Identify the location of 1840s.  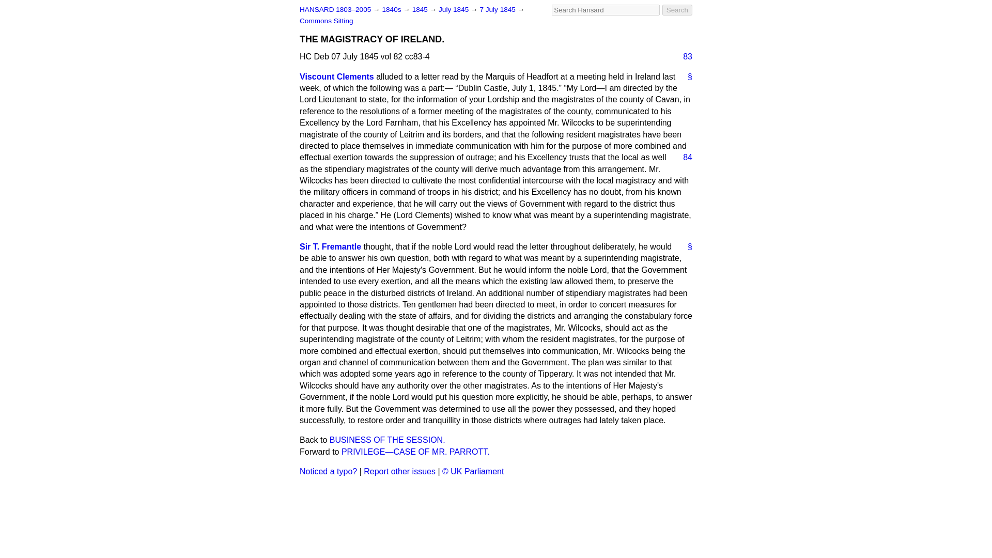
(392, 9).